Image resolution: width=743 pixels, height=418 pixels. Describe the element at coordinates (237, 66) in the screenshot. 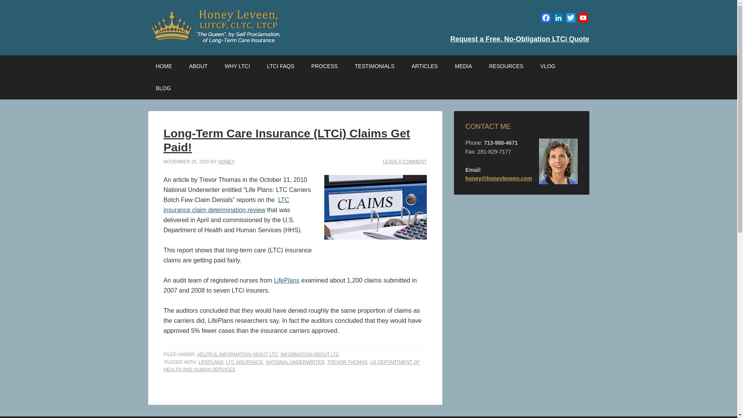

I see `WHY LTCI` at that location.